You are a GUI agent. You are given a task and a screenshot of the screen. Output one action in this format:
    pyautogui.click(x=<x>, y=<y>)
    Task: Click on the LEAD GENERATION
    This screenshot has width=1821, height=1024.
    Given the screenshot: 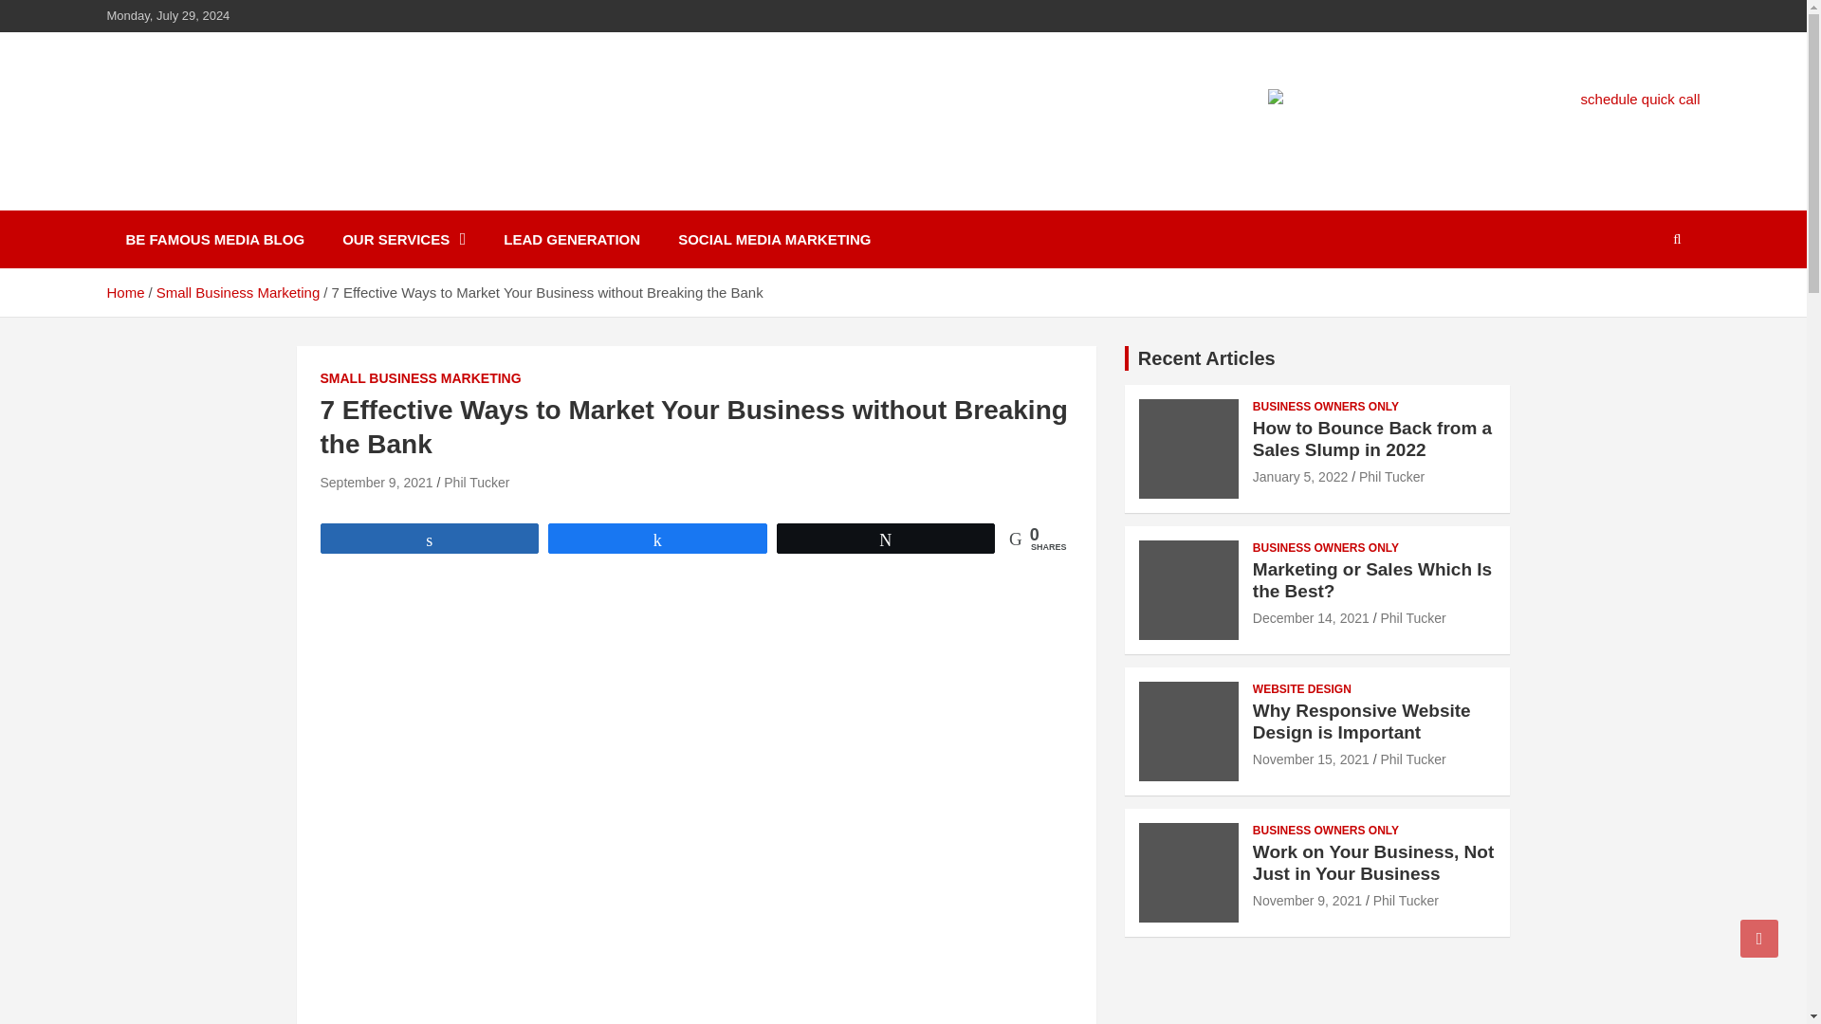 What is the action you would take?
    pyautogui.click(x=571, y=239)
    